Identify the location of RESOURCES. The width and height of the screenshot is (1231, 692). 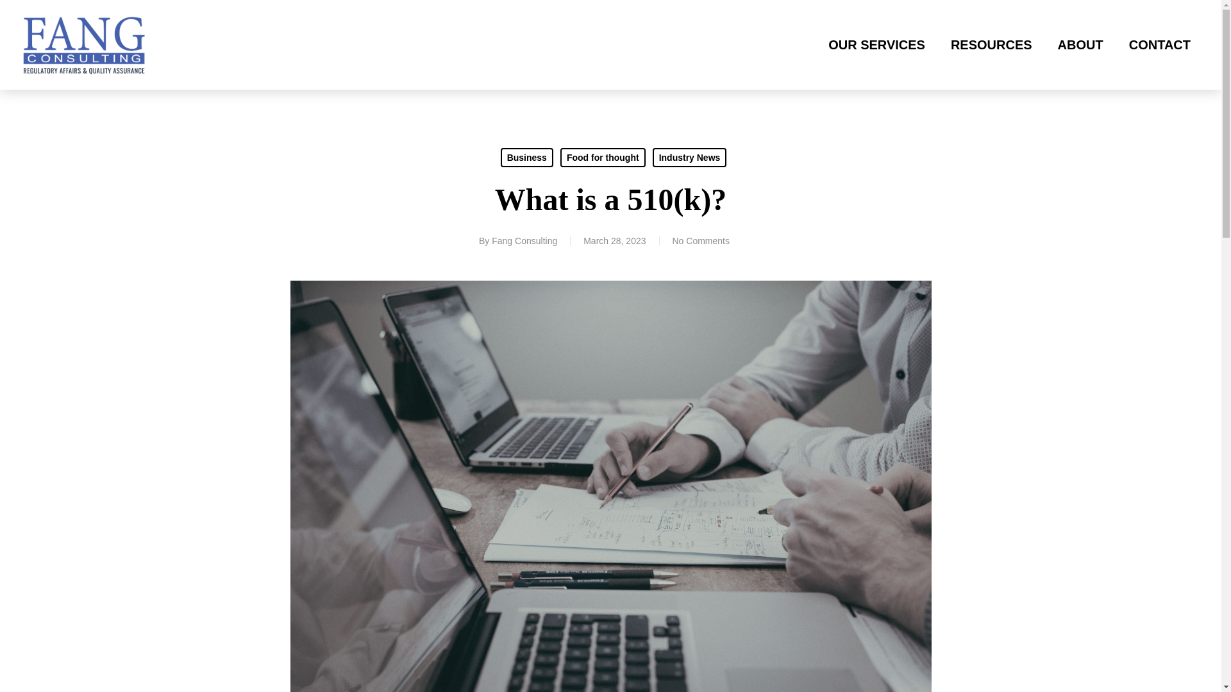
(991, 45).